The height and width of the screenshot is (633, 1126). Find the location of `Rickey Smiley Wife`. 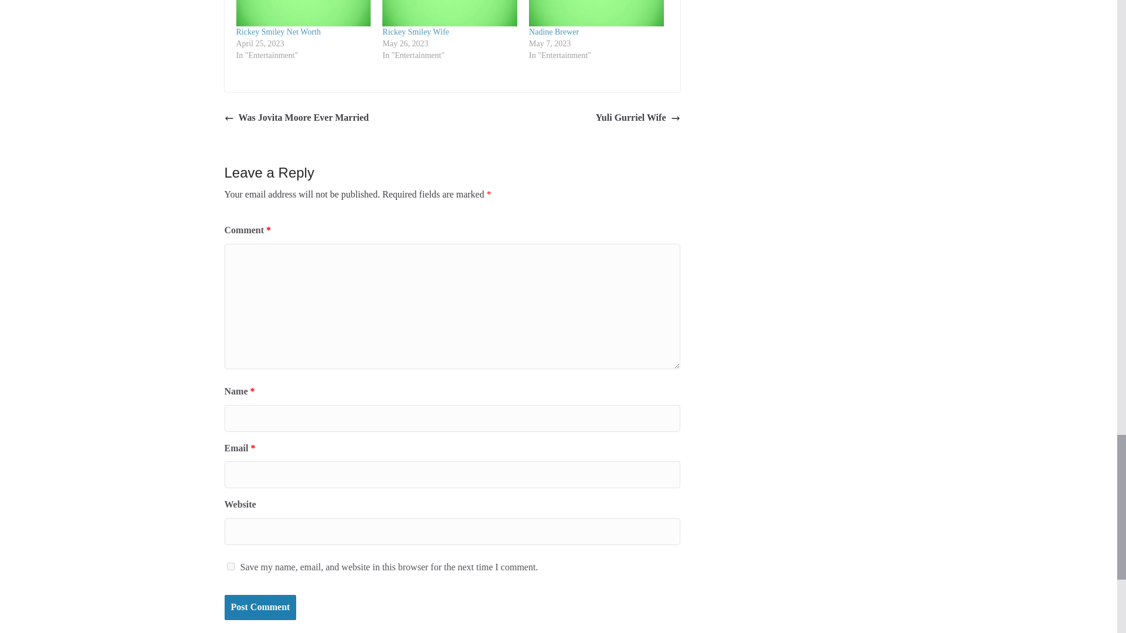

Rickey Smiley Wife is located at coordinates (416, 32).